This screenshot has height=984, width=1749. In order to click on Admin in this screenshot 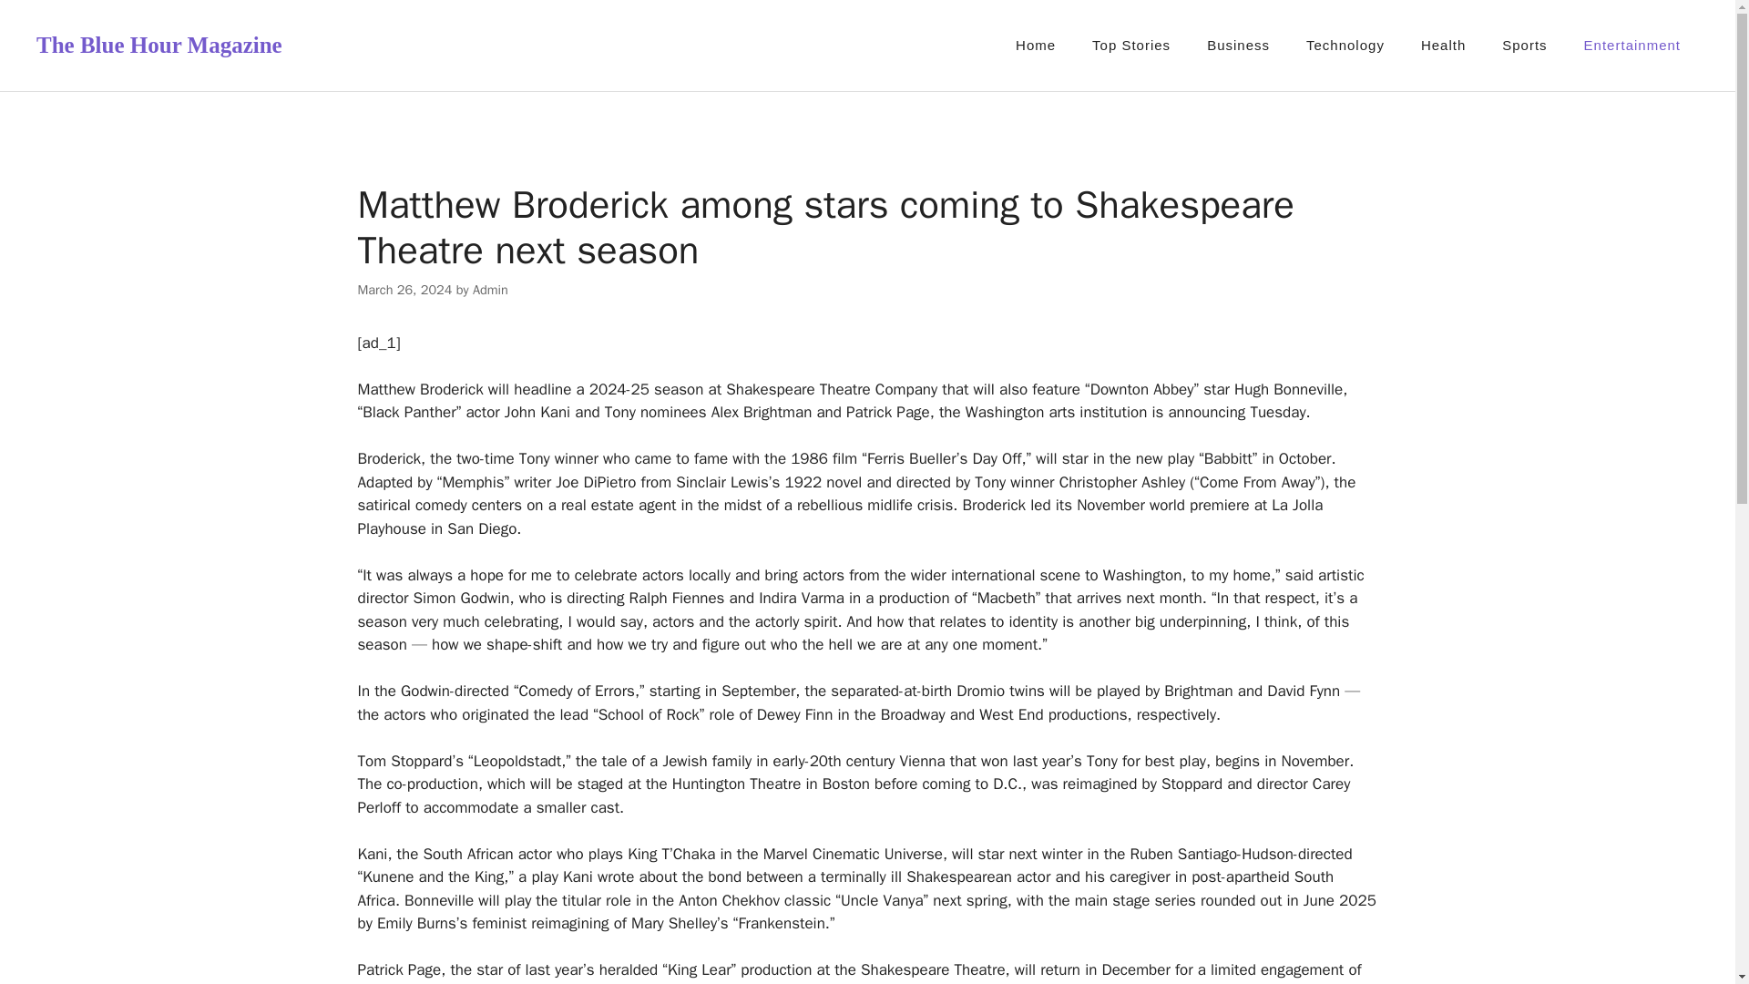, I will do `click(490, 290)`.